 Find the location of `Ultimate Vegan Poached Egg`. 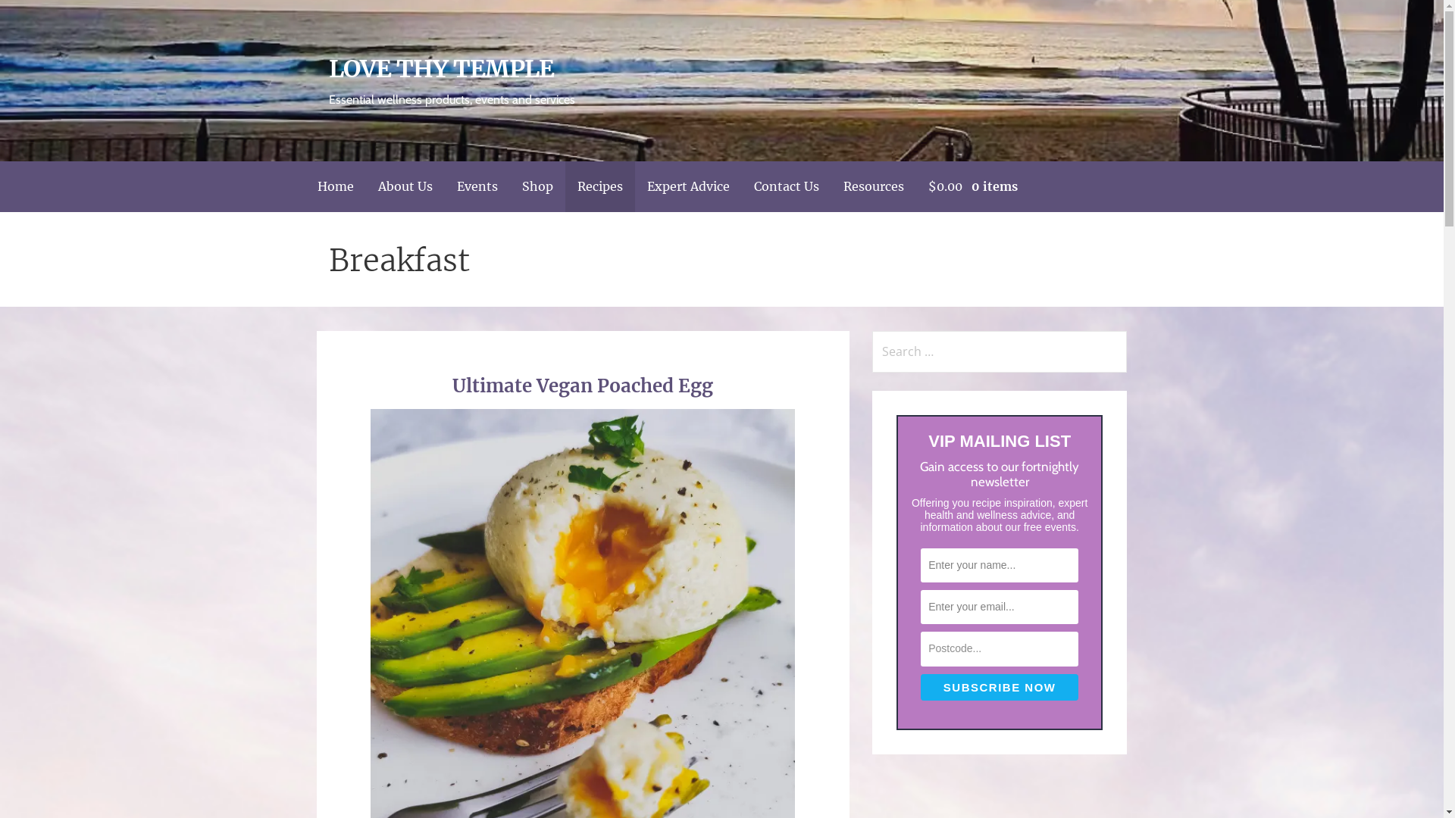

Ultimate Vegan Poached Egg is located at coordinates (583, 386).